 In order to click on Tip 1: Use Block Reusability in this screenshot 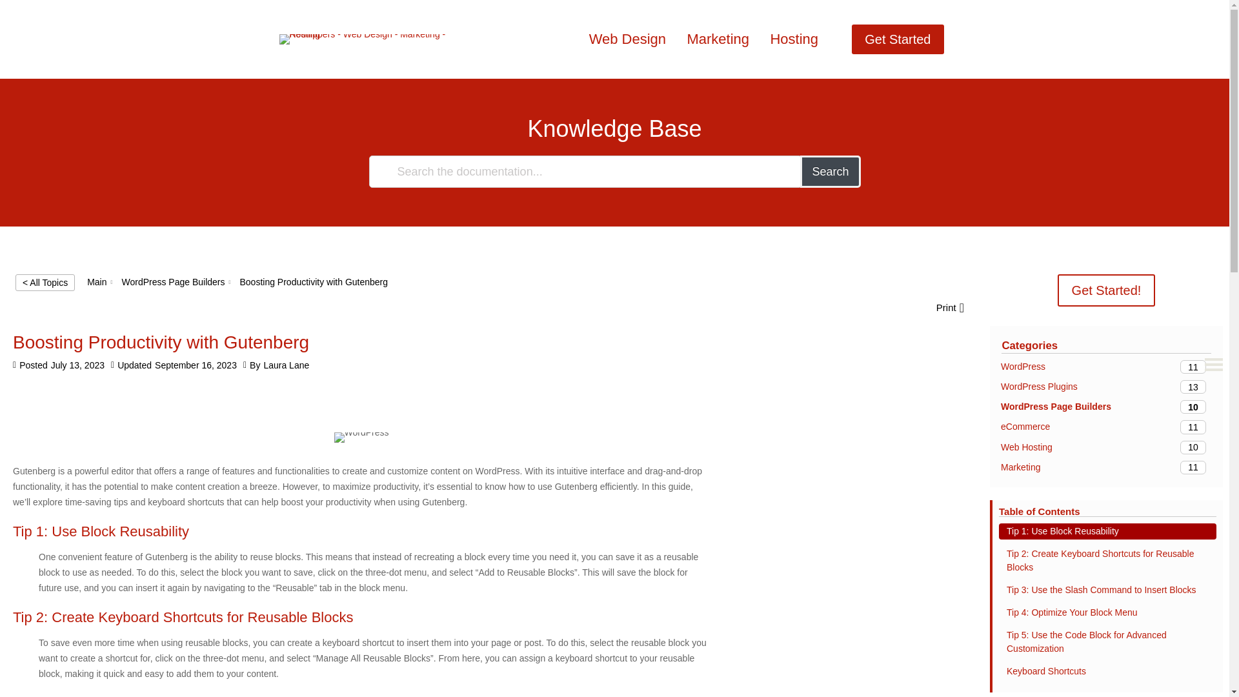, I will do `click(361, 437)`.